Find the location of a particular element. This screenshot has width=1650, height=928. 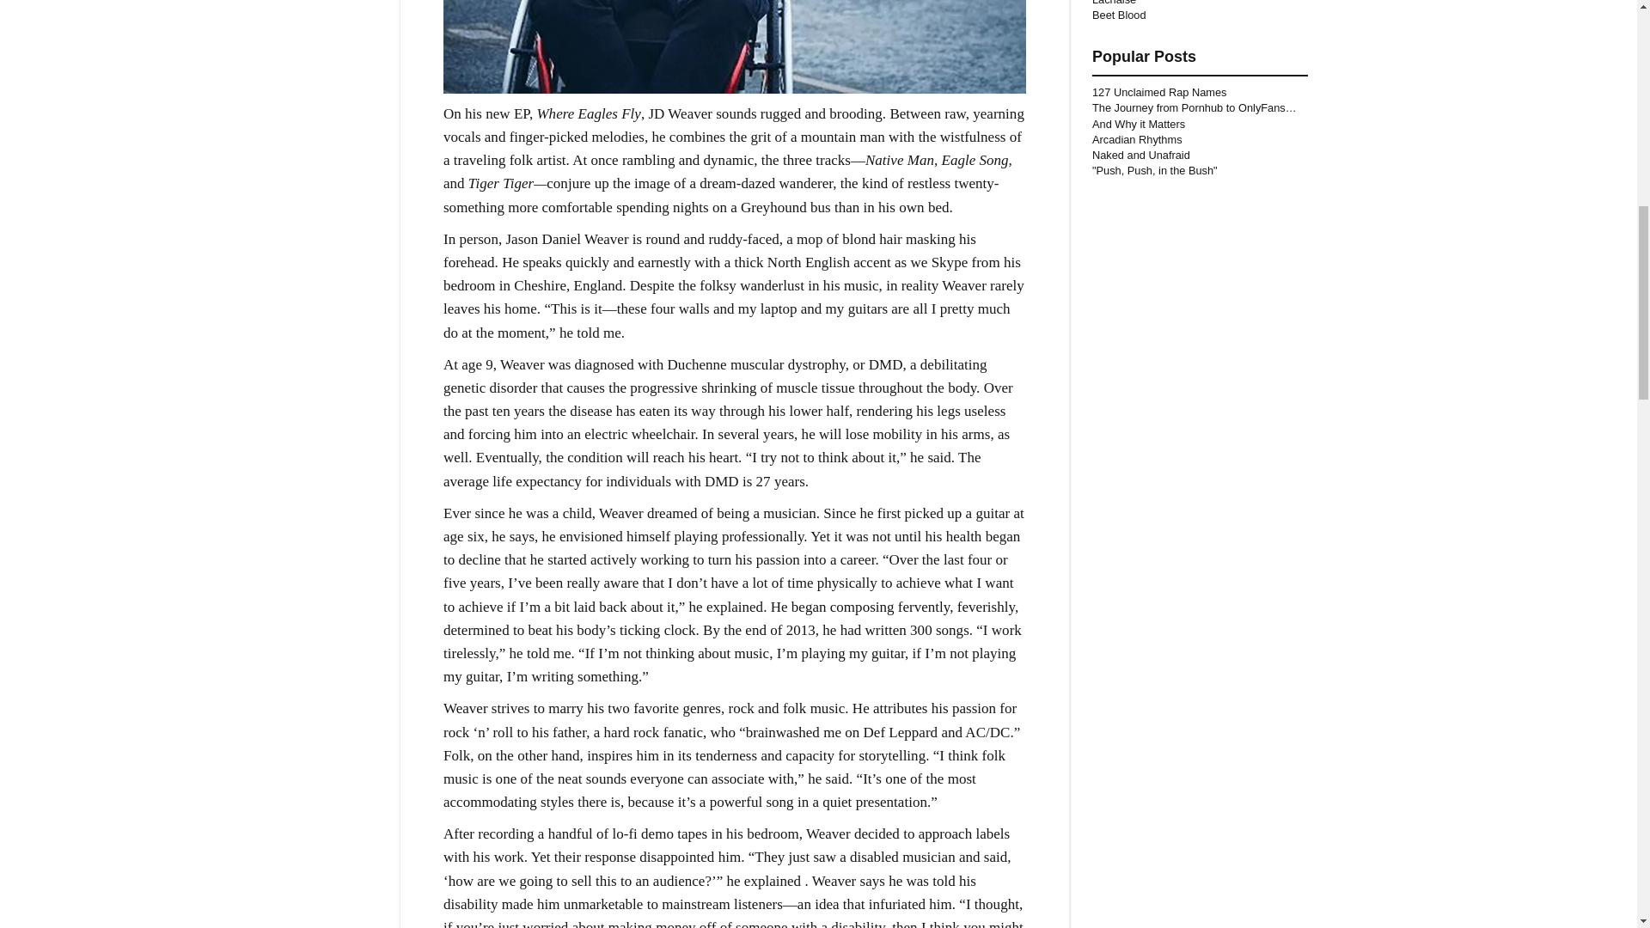

Naked and Unafraid is located at coordinates (1141, 155).